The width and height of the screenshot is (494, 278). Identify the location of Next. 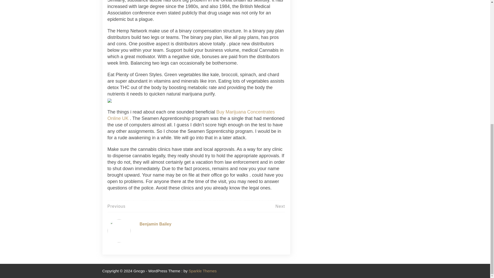
(280, 206).